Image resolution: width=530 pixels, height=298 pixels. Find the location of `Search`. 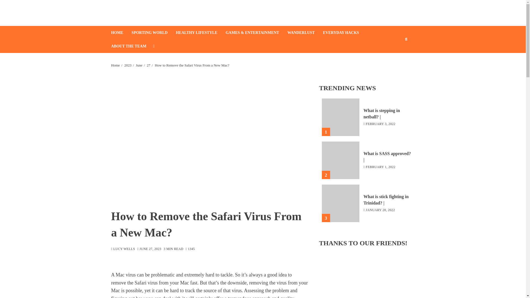

Search is located at coordinates (397, 56).